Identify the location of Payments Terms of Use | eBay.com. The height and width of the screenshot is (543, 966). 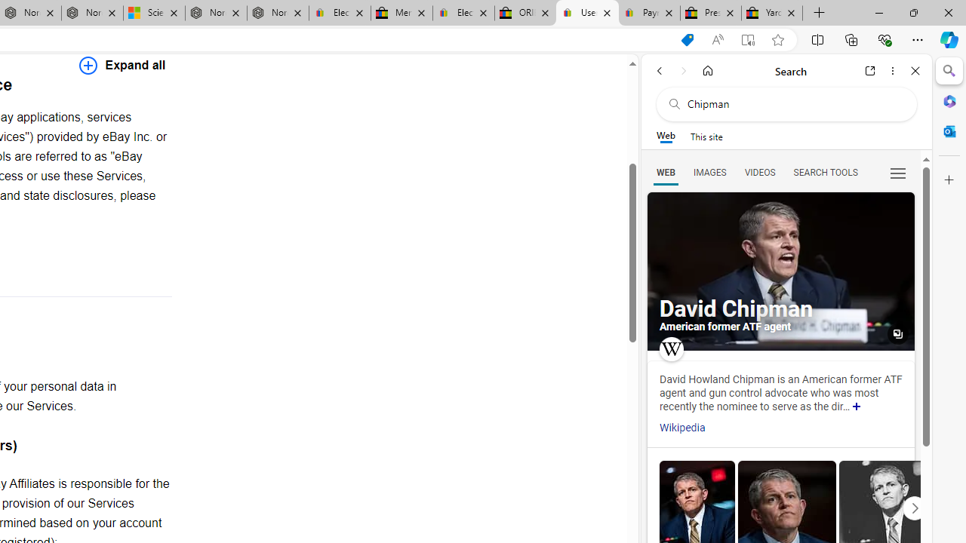
(649, 14).